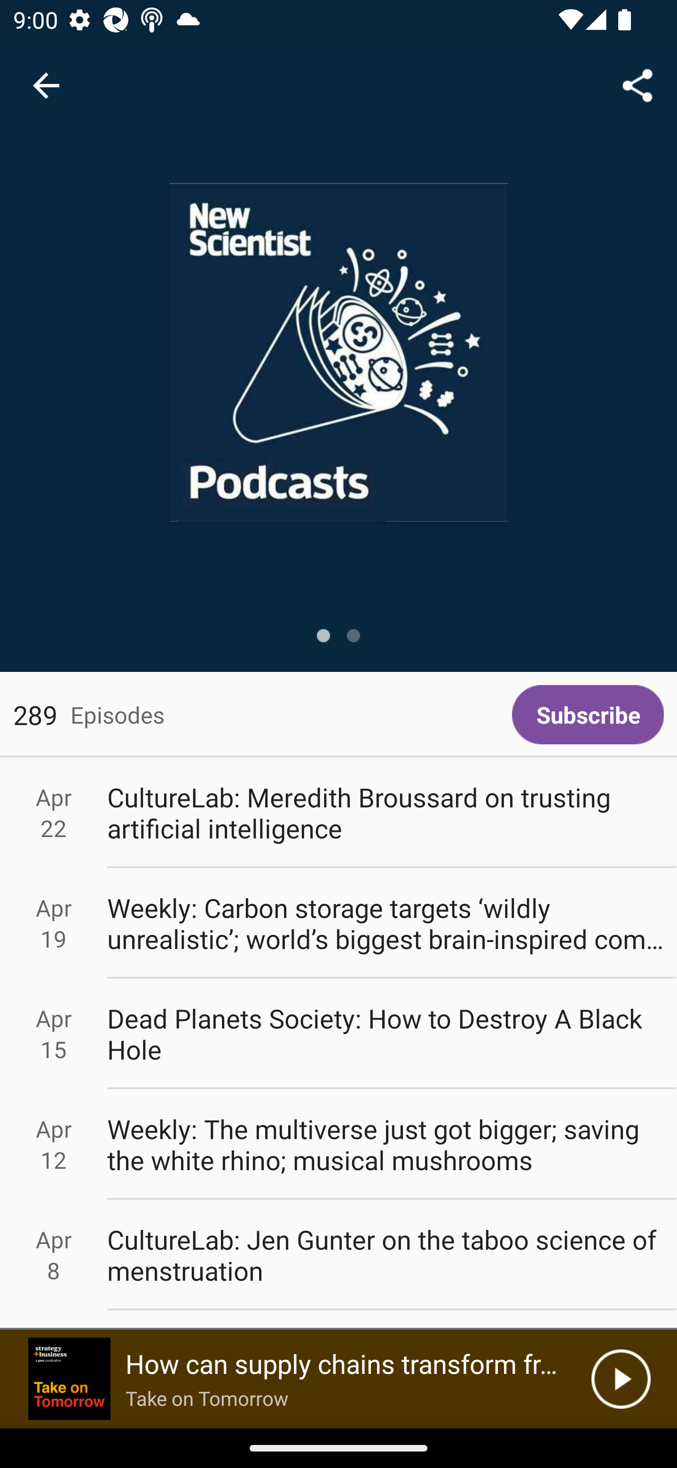 The height and width of the screenshot is (1468, 677). What do you see at coordinates (638, 85) in the screenshot?
I see `Share...` at bounding box center [638, 85].